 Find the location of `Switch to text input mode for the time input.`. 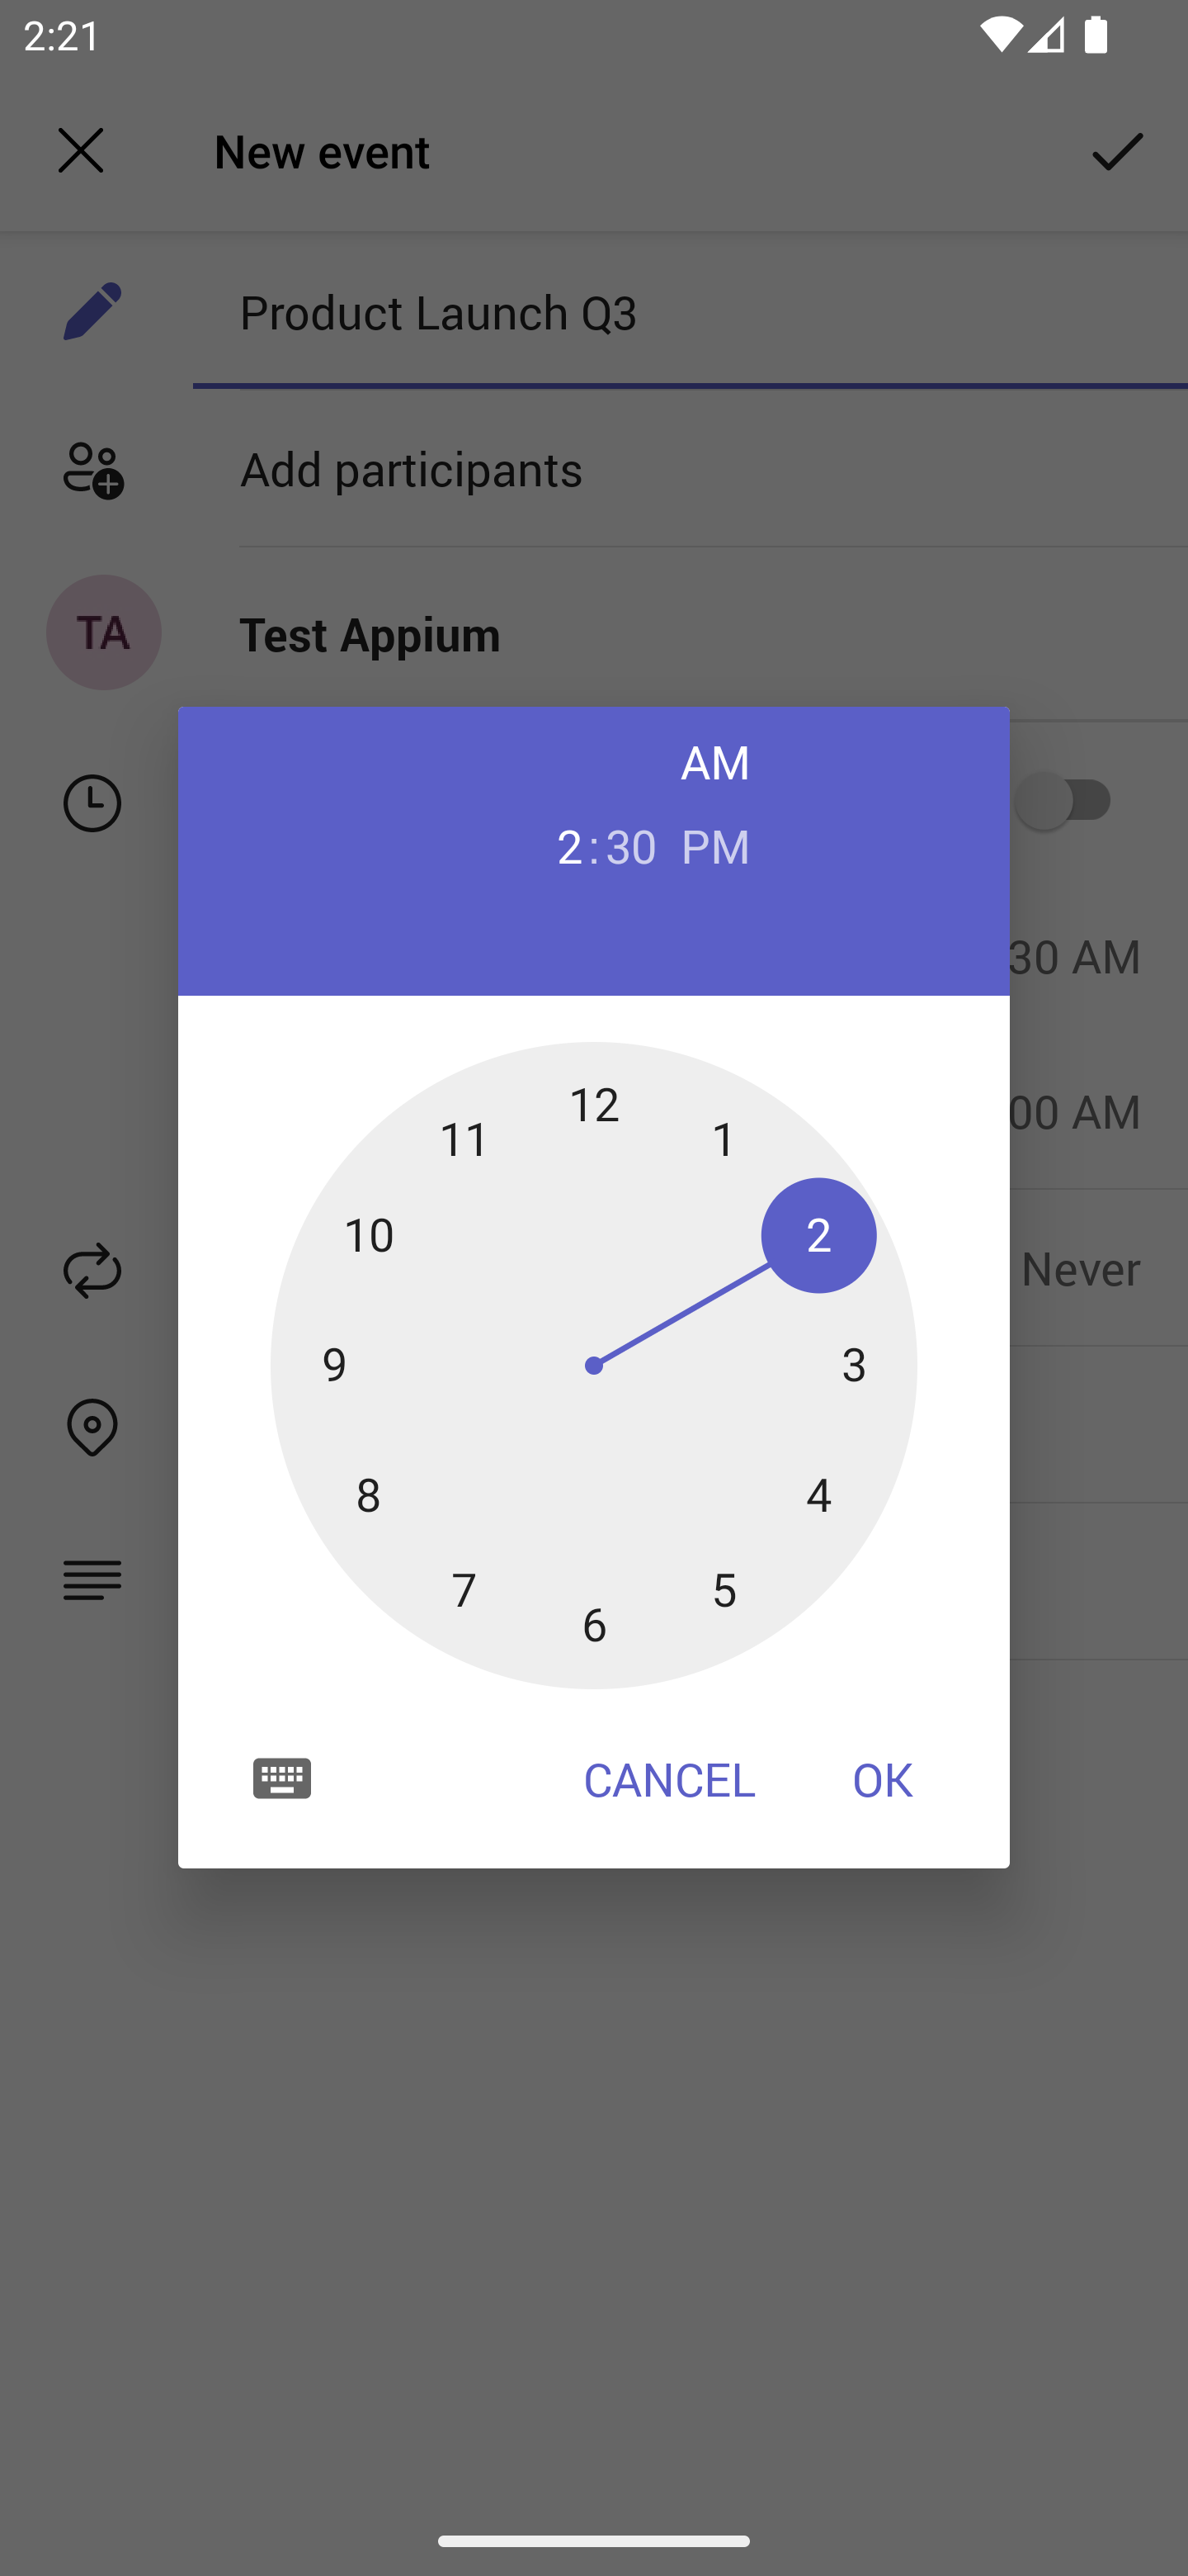

Switch to text input mode for the time input. is located at coordinates (282, 1777).